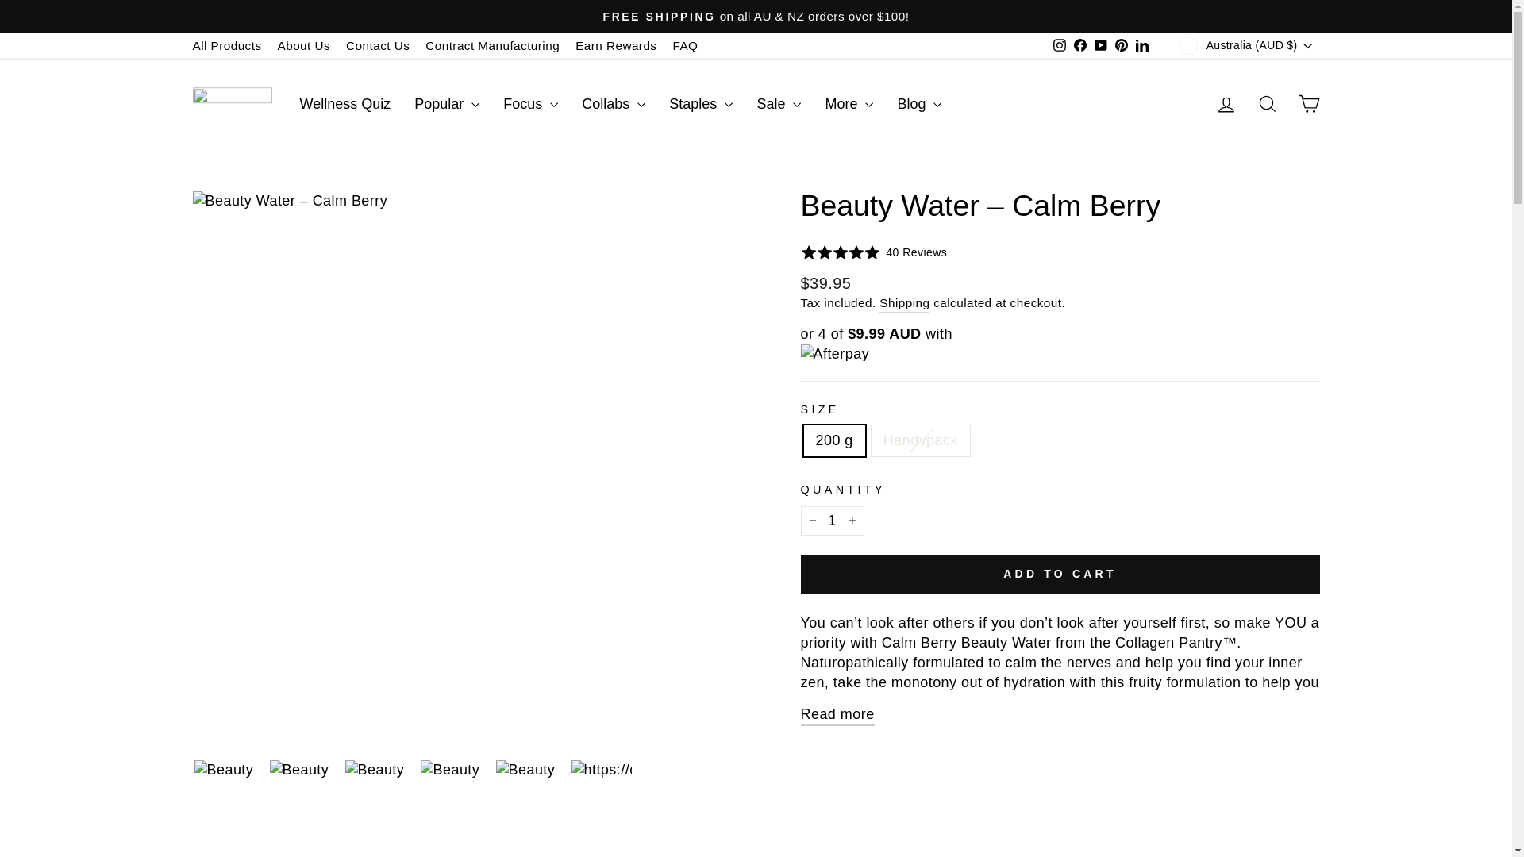 This screenshot has height=857, width=1524. Describe the element at coordinates (1267, 103) in the screenshot. I see `icon-search` at that location.